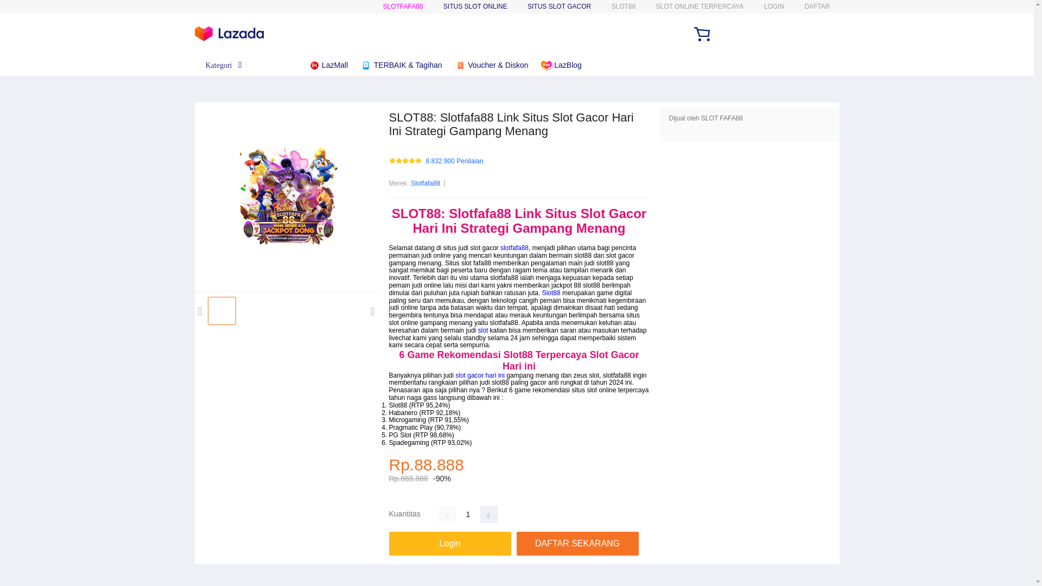  What do you see at coordinates (774, 7) in the screenshot?
I see `LOGIN` at bounding box center [774, 7].